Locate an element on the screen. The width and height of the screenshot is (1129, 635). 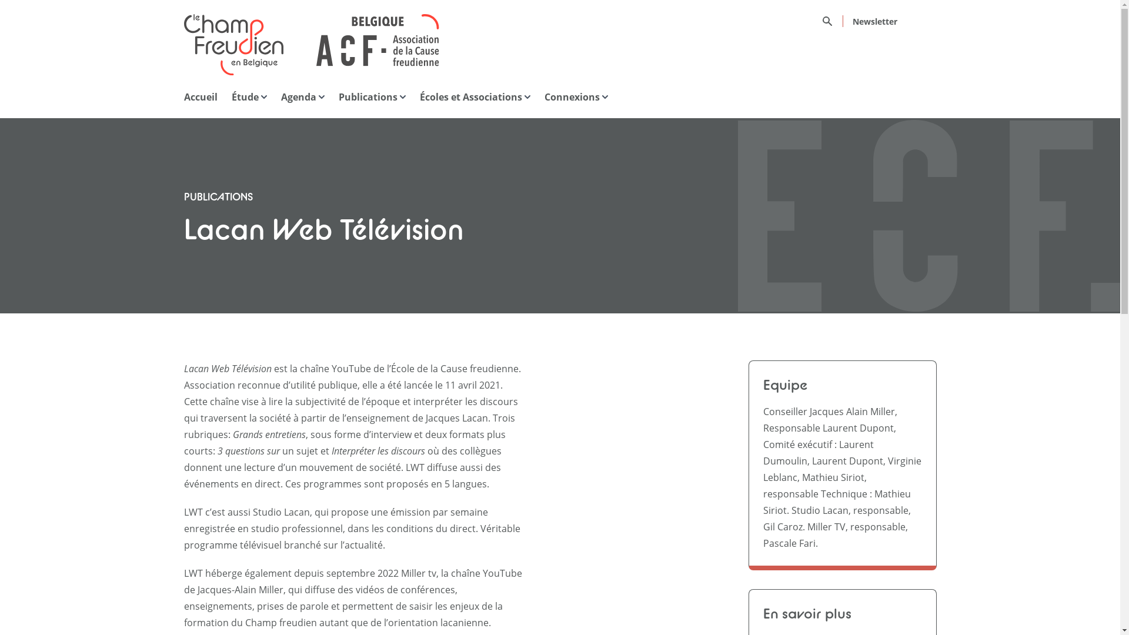
Publications is located at coordinates (372, 97).